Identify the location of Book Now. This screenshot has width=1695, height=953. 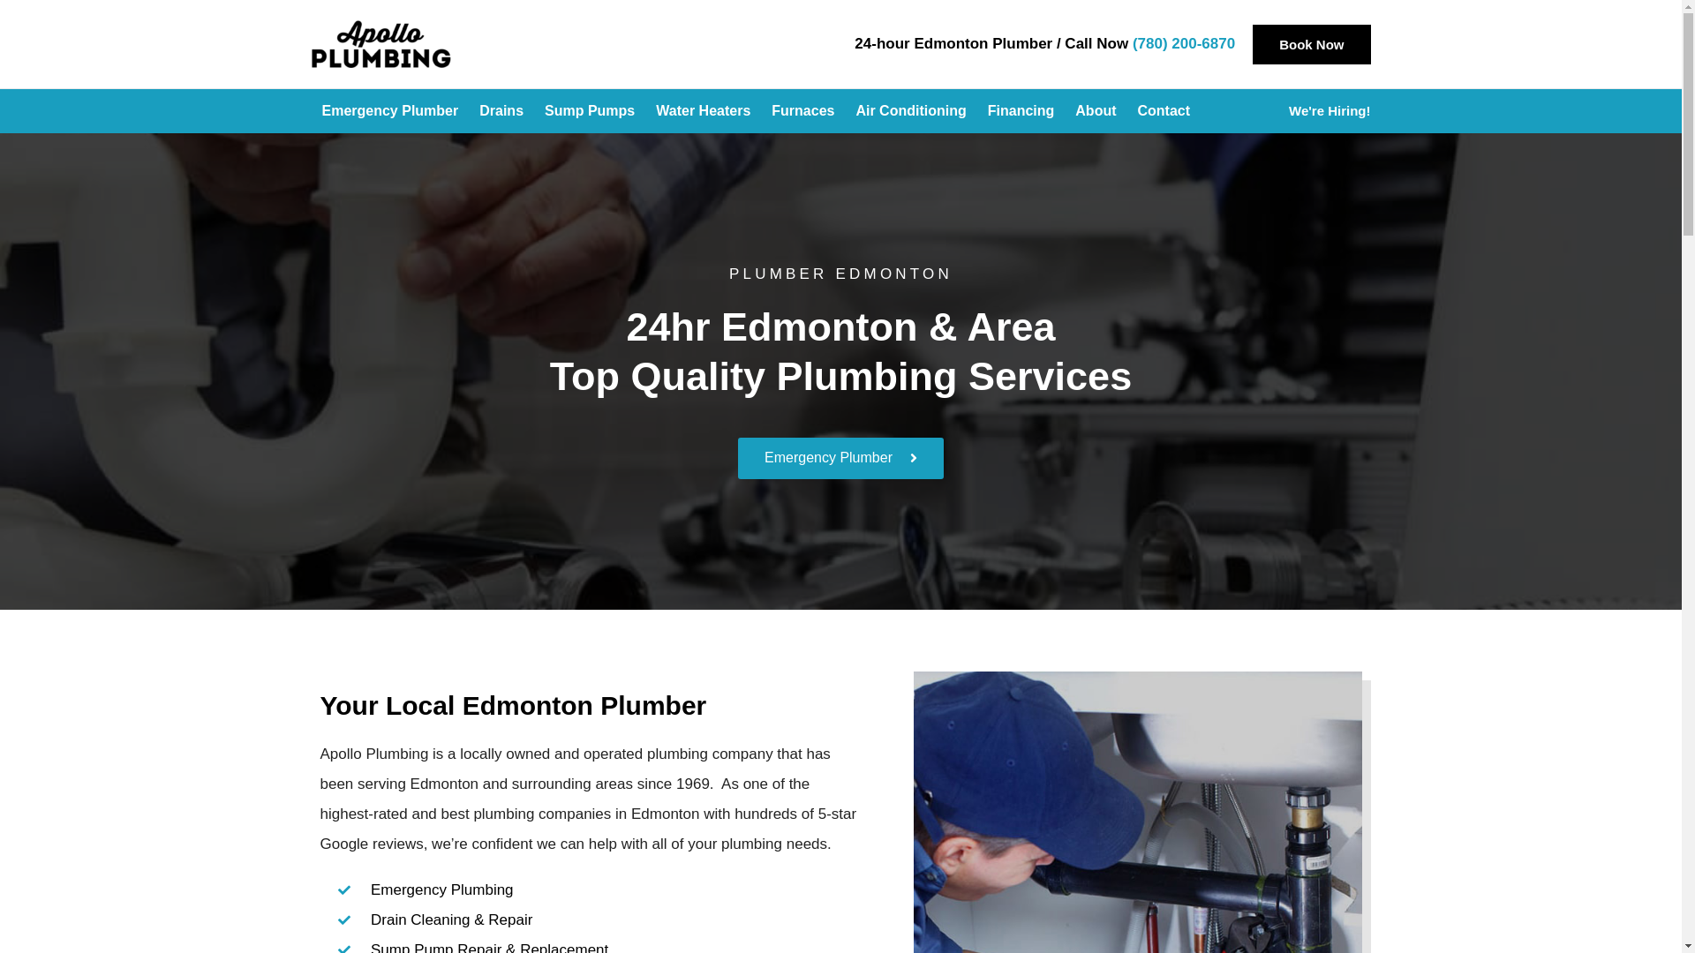
(1312, 44).